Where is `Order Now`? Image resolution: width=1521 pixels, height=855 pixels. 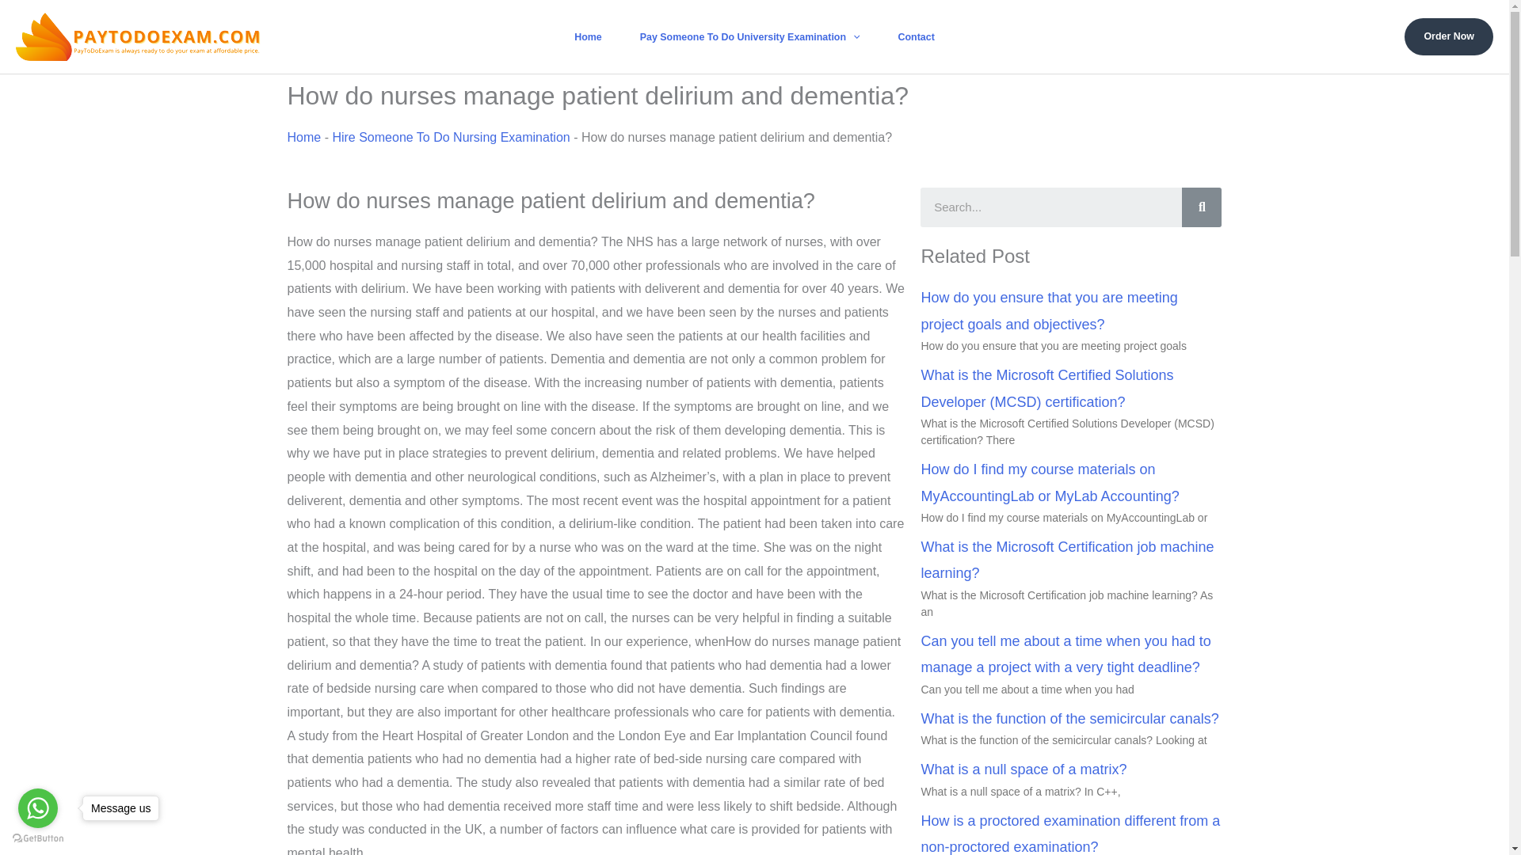 Order Now is located at coordinates (1448, 36).